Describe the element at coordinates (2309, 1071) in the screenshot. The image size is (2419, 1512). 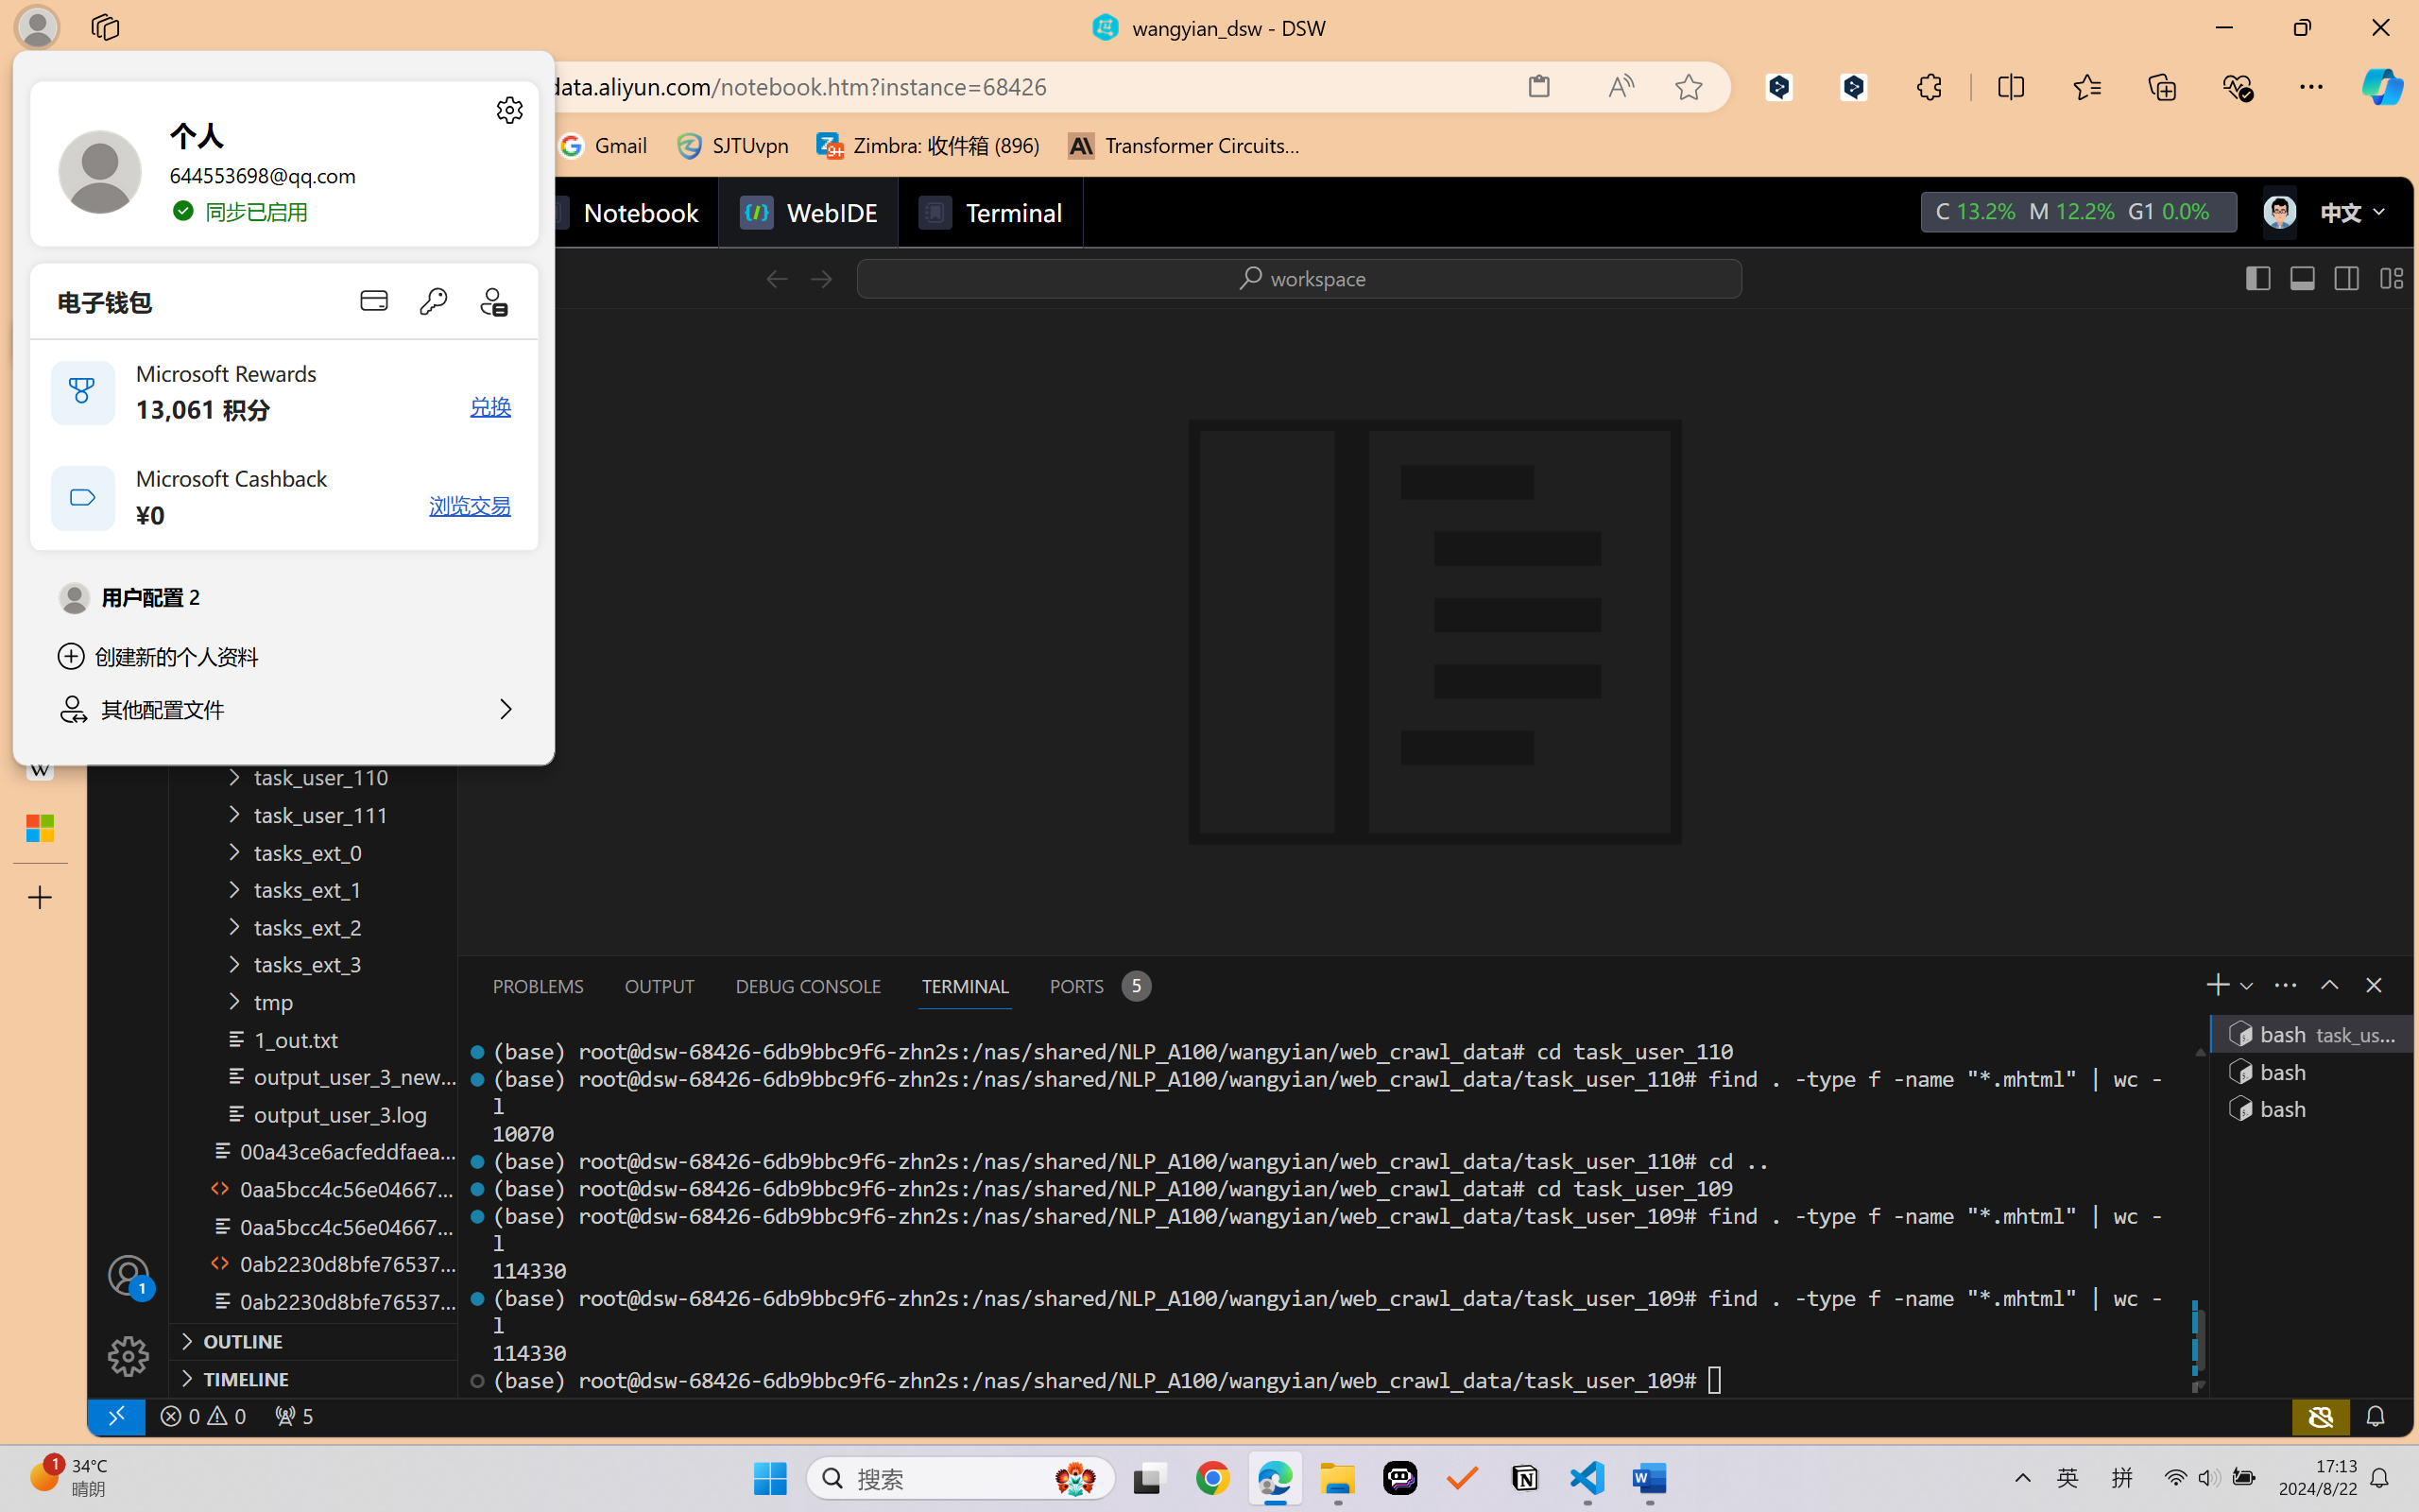
I see `Terminal 2 bash` at that location.